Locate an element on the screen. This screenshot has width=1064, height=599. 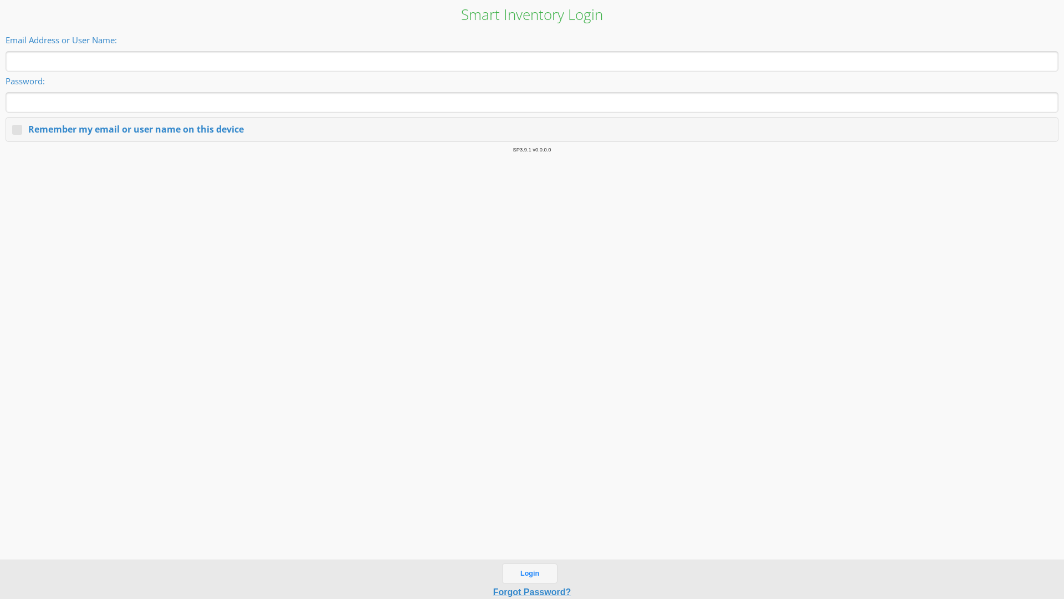
Login is located at coordinates (530, 573).